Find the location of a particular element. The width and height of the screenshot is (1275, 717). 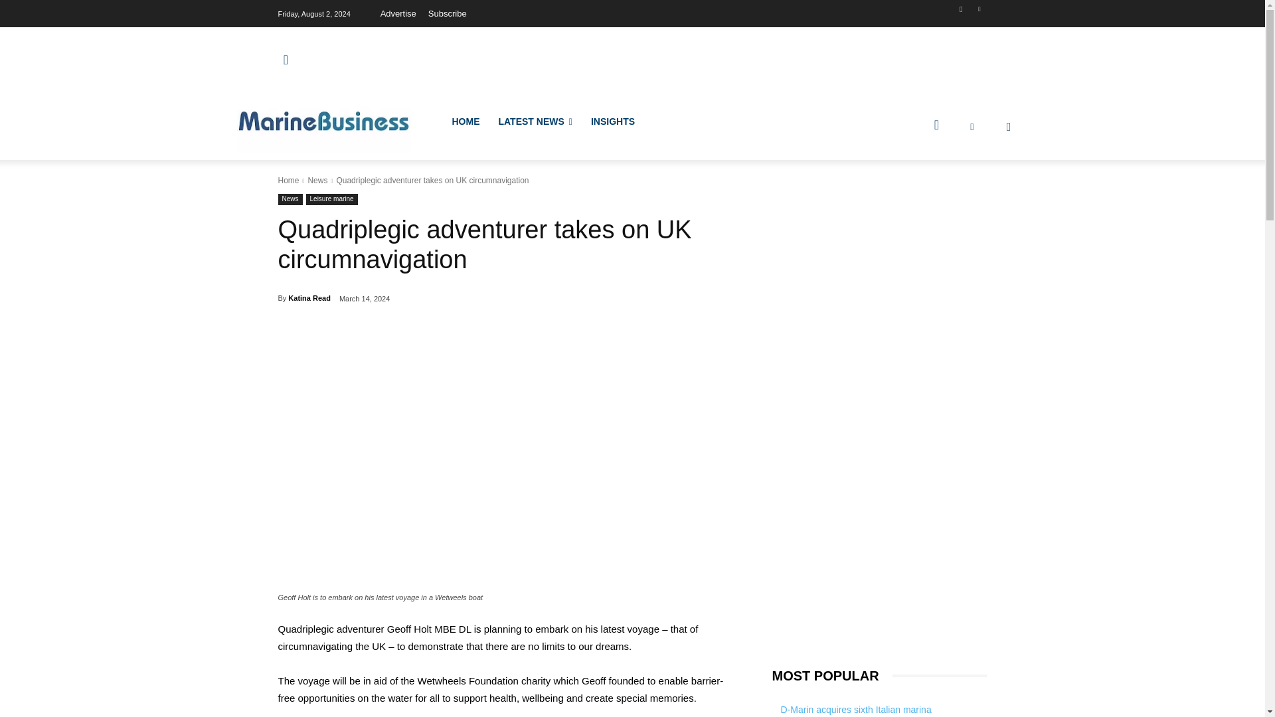

Facebook is located at coordinates (1008, 126).